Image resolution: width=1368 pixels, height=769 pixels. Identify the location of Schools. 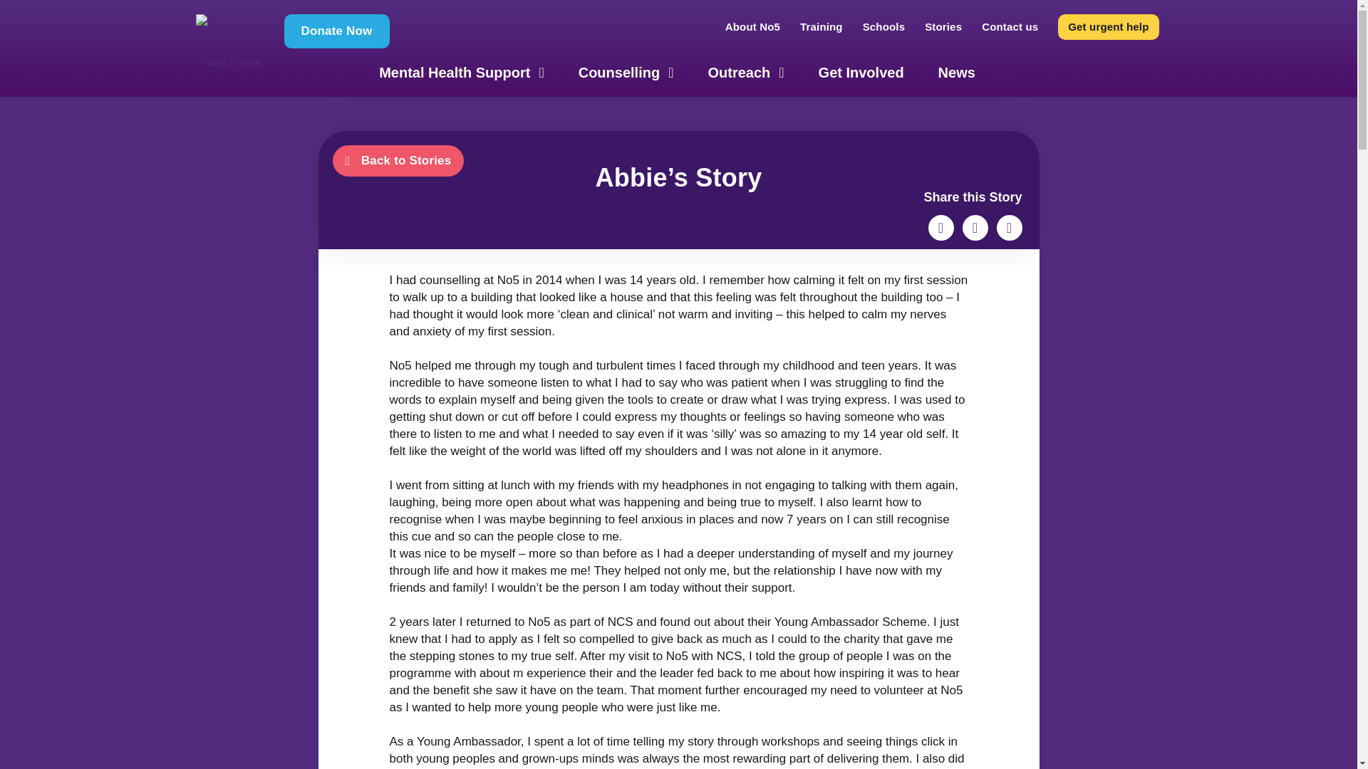
(883, 27).